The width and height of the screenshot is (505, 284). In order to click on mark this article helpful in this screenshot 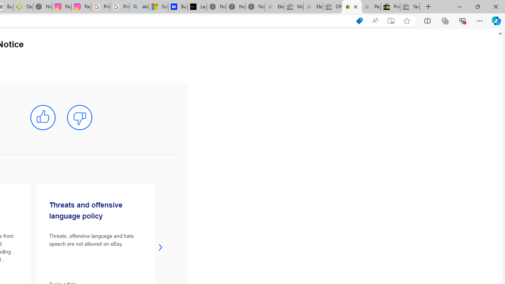, I will do `click(43, 118)`.